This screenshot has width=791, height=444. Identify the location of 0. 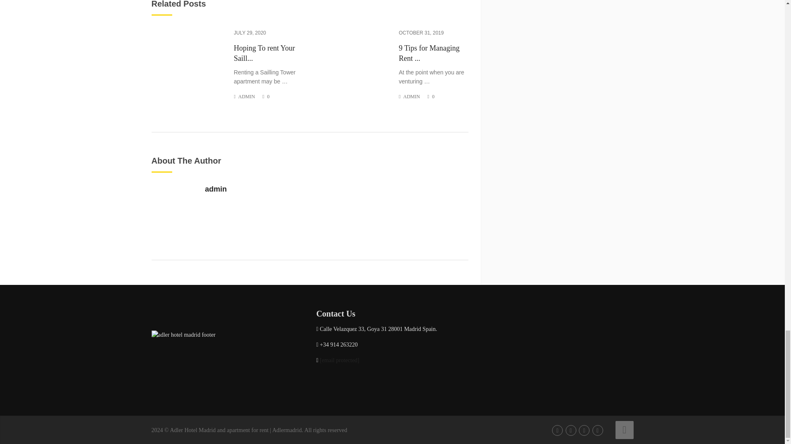
(433, 96).